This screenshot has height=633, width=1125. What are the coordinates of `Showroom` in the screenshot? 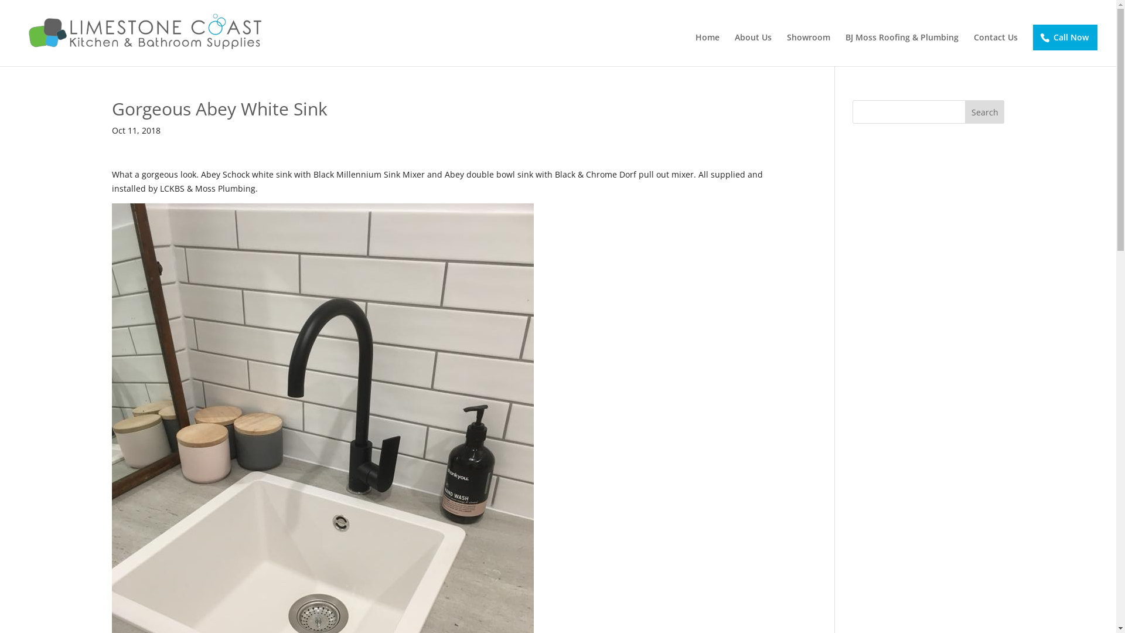 It's located at (809, 50).